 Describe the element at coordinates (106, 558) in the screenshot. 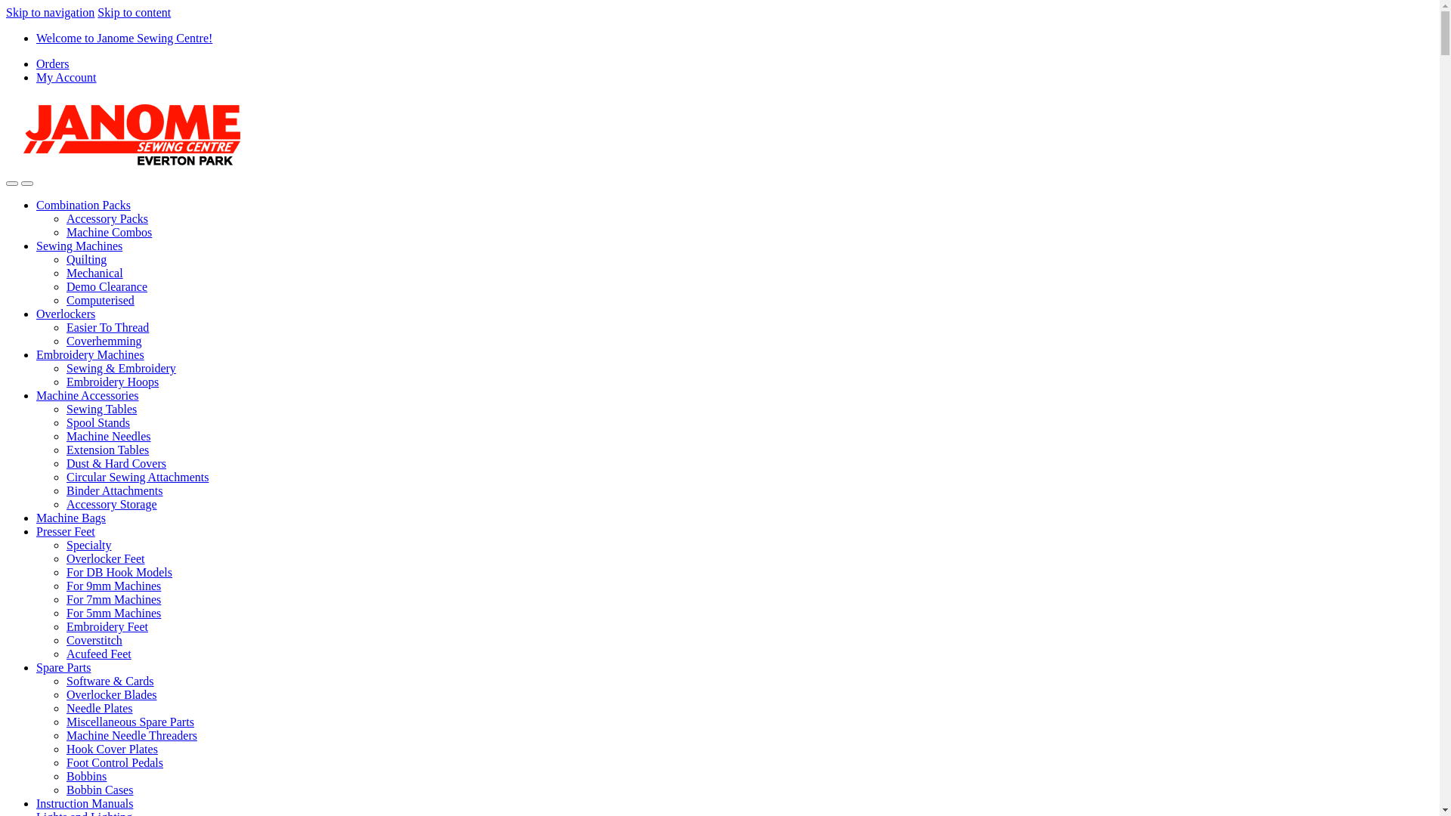

I see `Overlocker Feet` at that location.